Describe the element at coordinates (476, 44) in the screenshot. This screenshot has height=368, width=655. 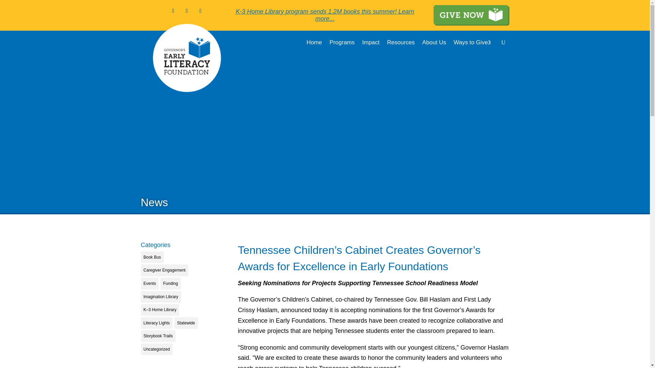
I see `Ways to Give` at that location.